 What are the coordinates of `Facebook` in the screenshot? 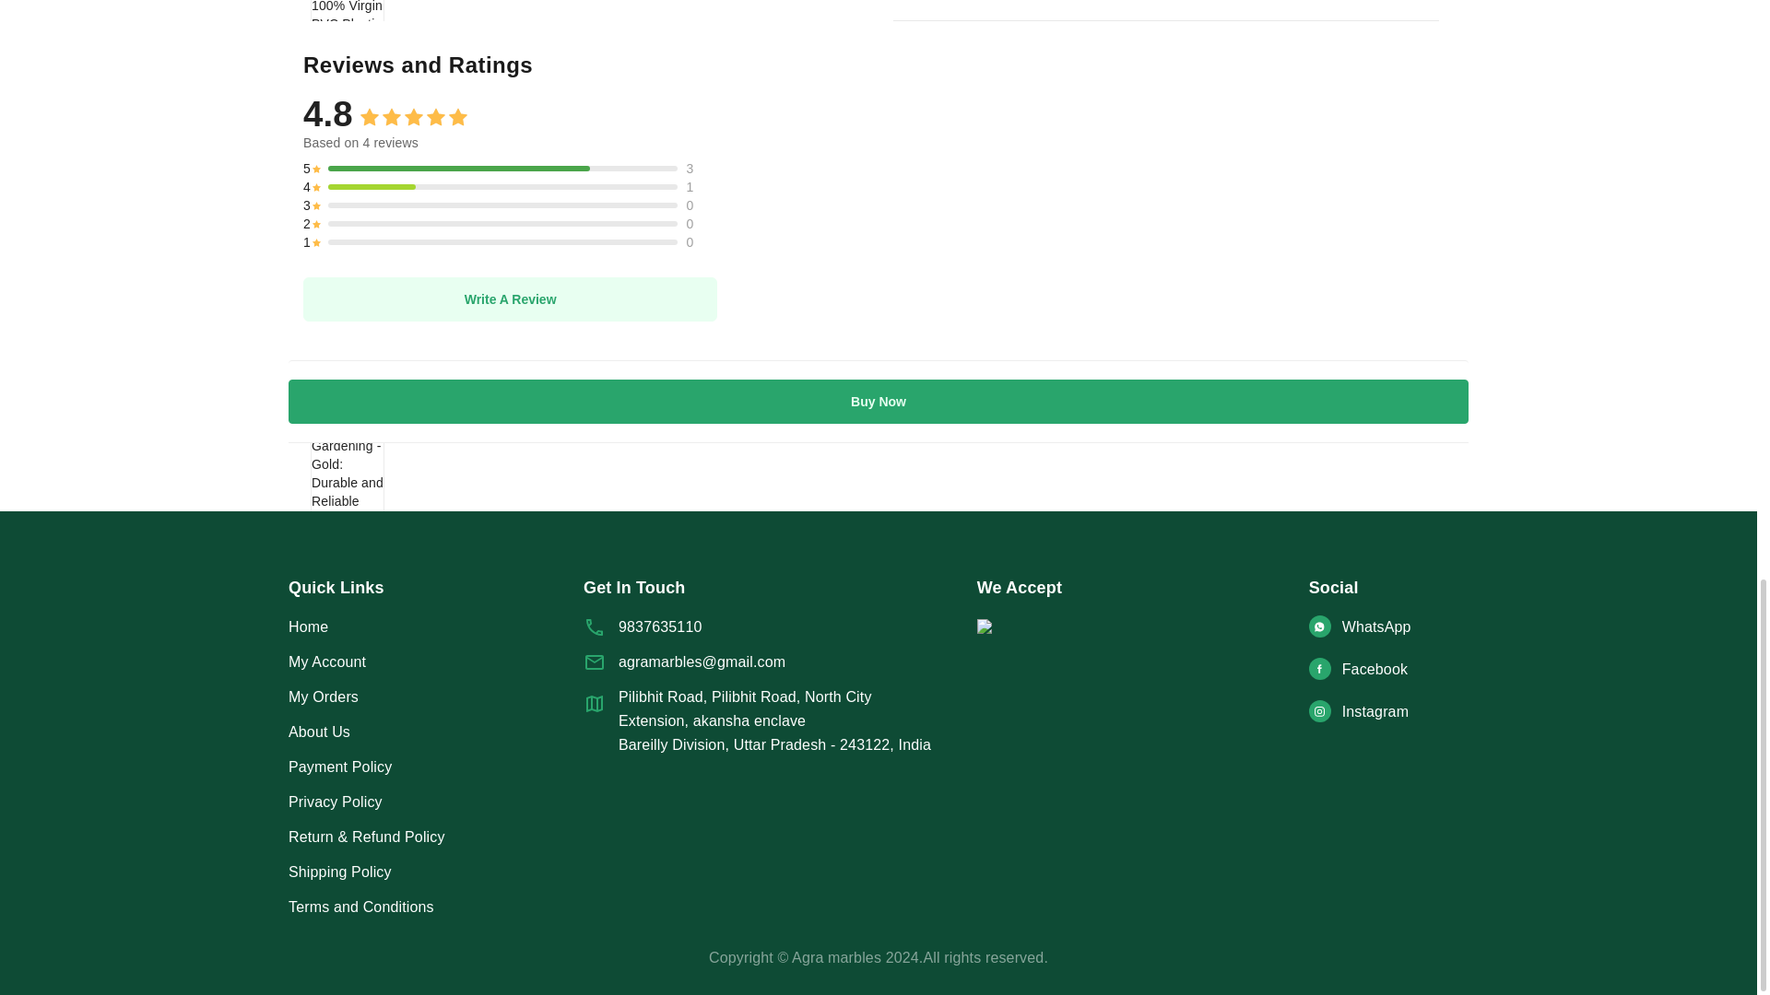 It's located at (1388, 669).